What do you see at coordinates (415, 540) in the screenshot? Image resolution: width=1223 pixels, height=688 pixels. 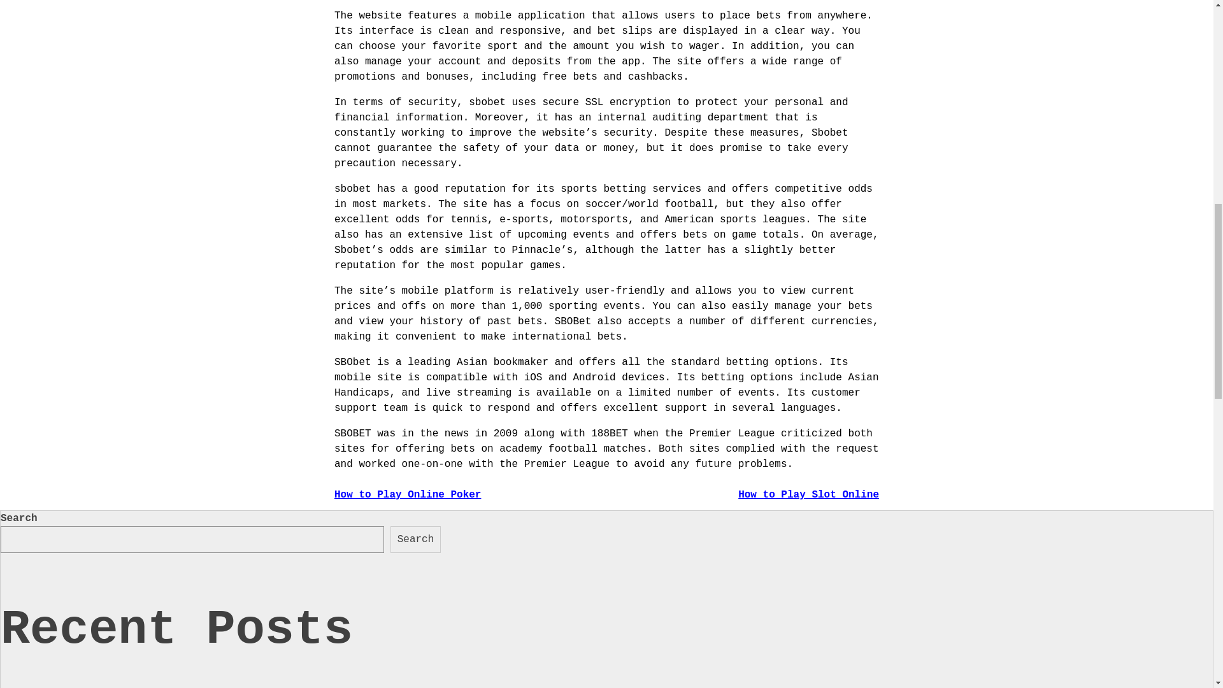 I see `Search` at bounding box center [415, 540].